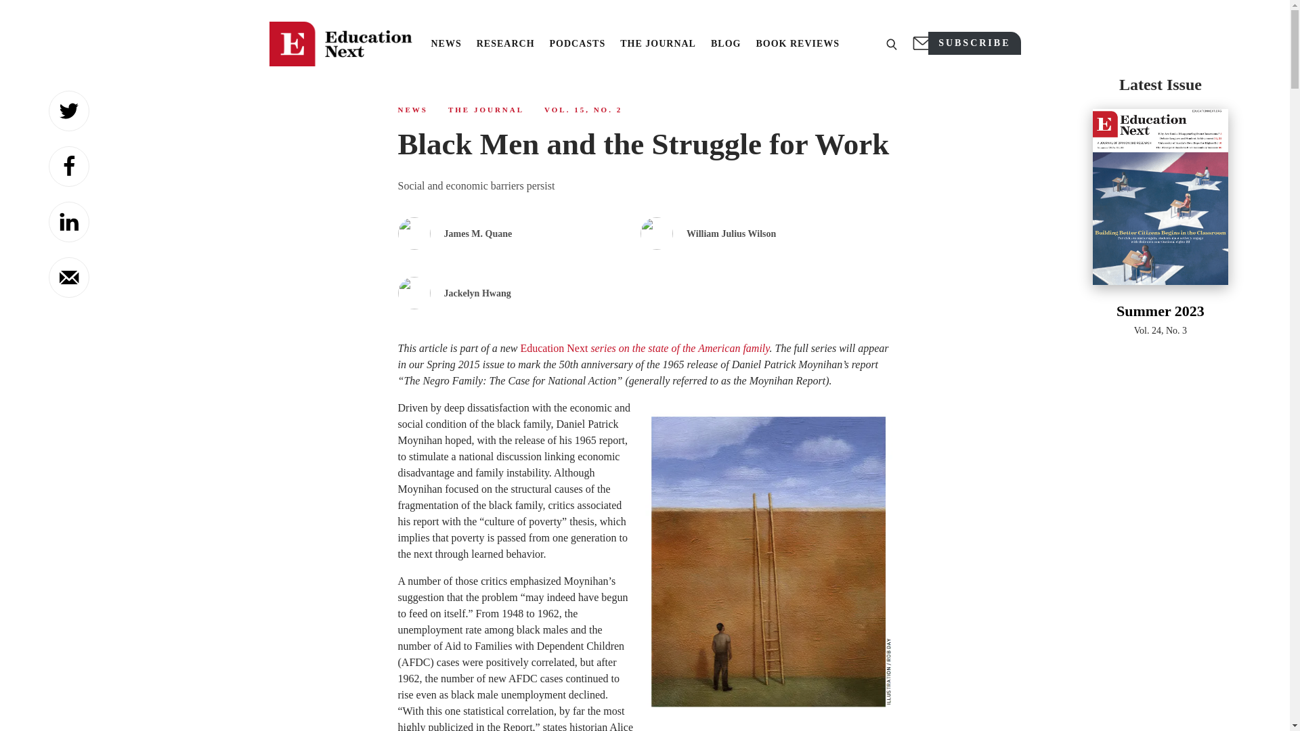 This screenshot has width=1300, height=731. I want to click on Share on Twitter, so click(69, 222).